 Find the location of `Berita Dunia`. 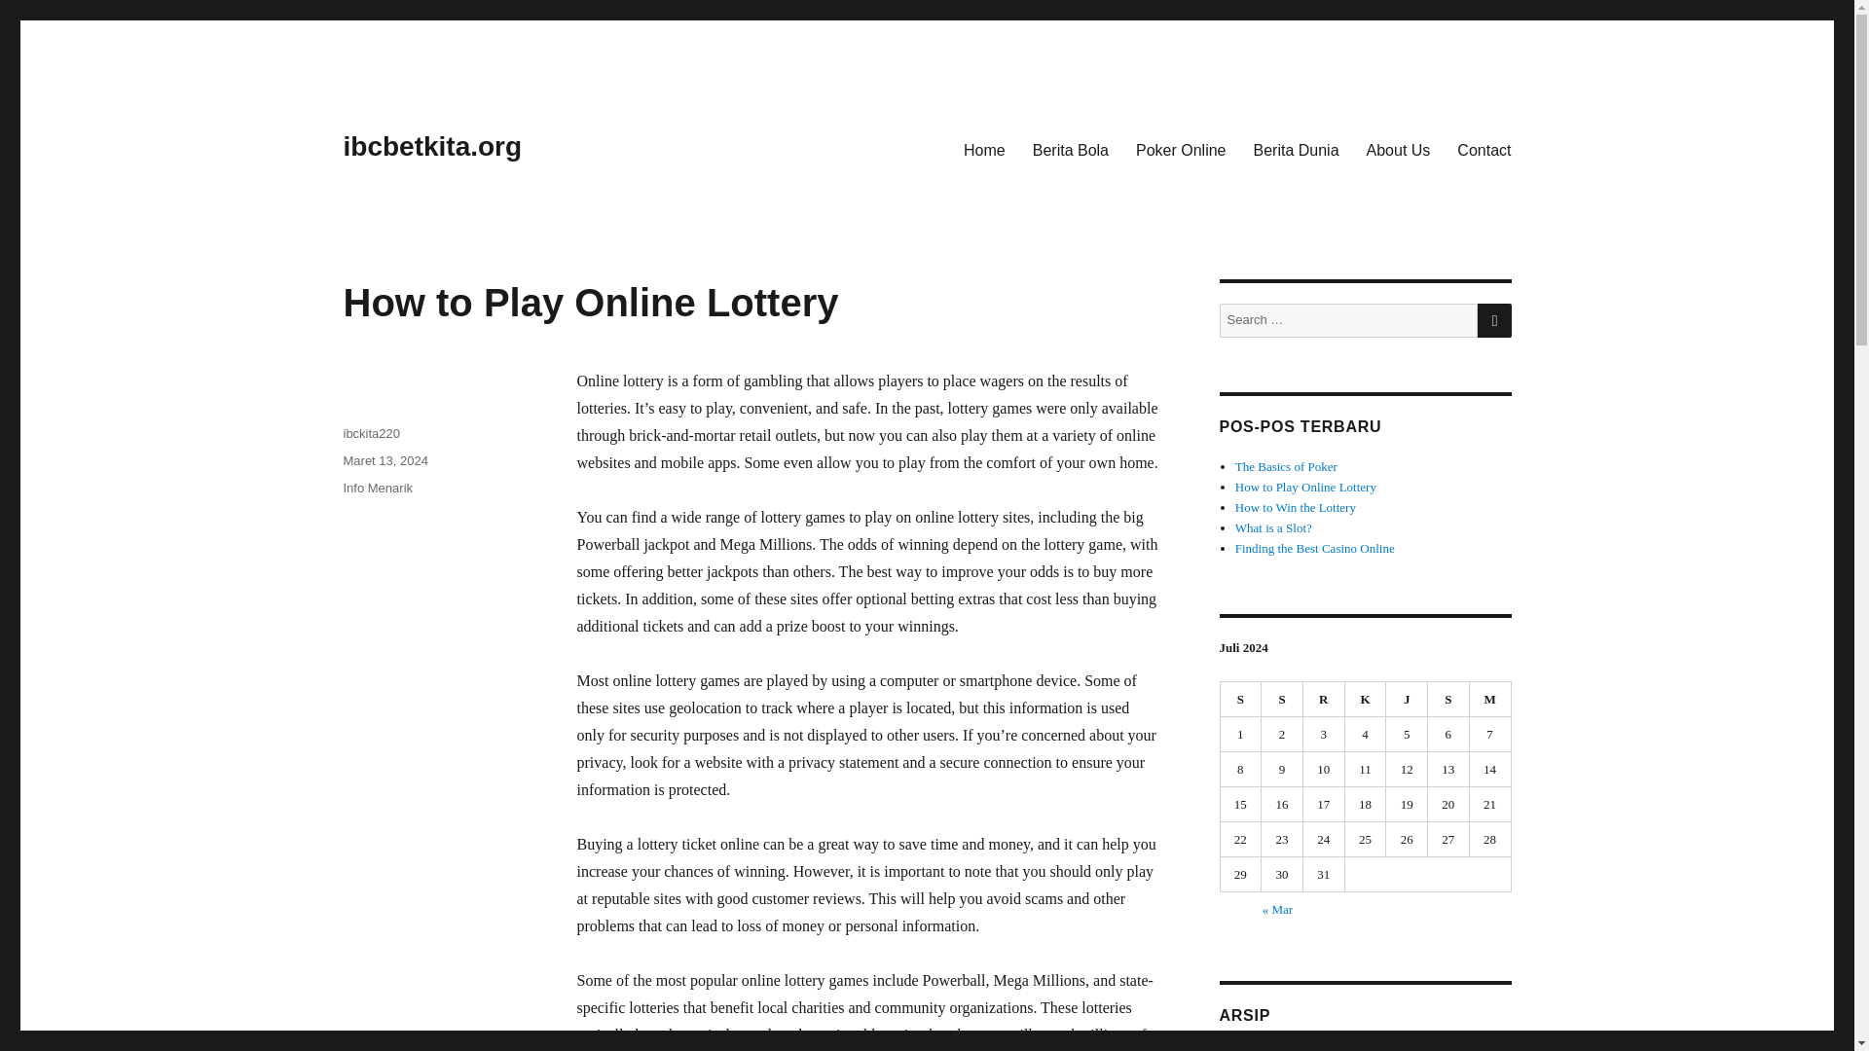

Berita Dunia is located at coordinates (1297, 149).